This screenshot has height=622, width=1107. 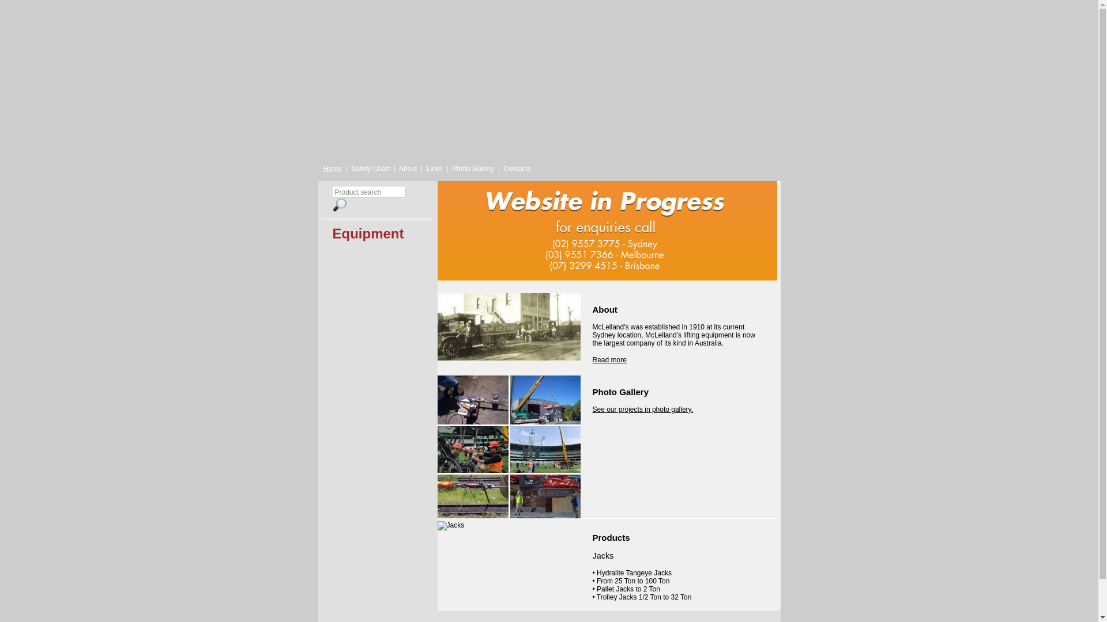 What do you see at coordinates (474, 169) in the screenshot?
I see `Photo Gallery` at bounding box center [474, 169].